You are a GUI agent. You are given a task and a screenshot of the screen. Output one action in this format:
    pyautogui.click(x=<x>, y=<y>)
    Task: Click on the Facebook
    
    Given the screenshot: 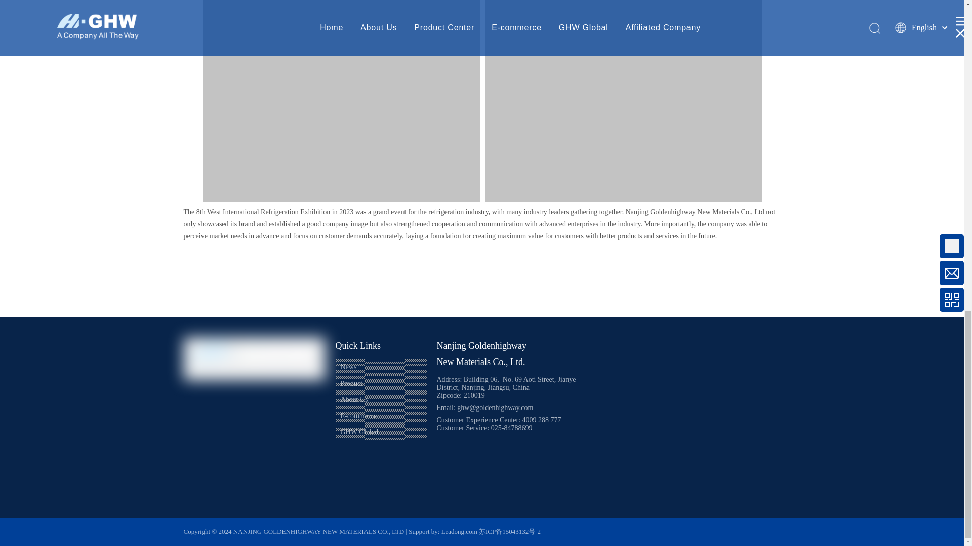 What is the action you would take?
    pyautogui.click(x=195, y=392)
    